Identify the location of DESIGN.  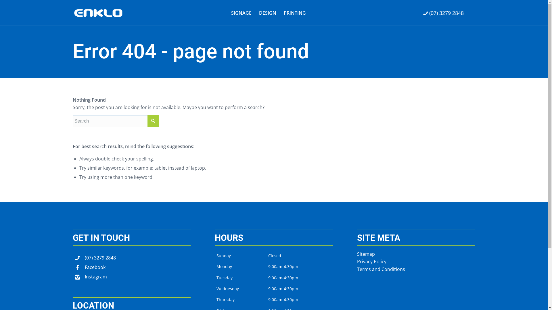
(268, 13).